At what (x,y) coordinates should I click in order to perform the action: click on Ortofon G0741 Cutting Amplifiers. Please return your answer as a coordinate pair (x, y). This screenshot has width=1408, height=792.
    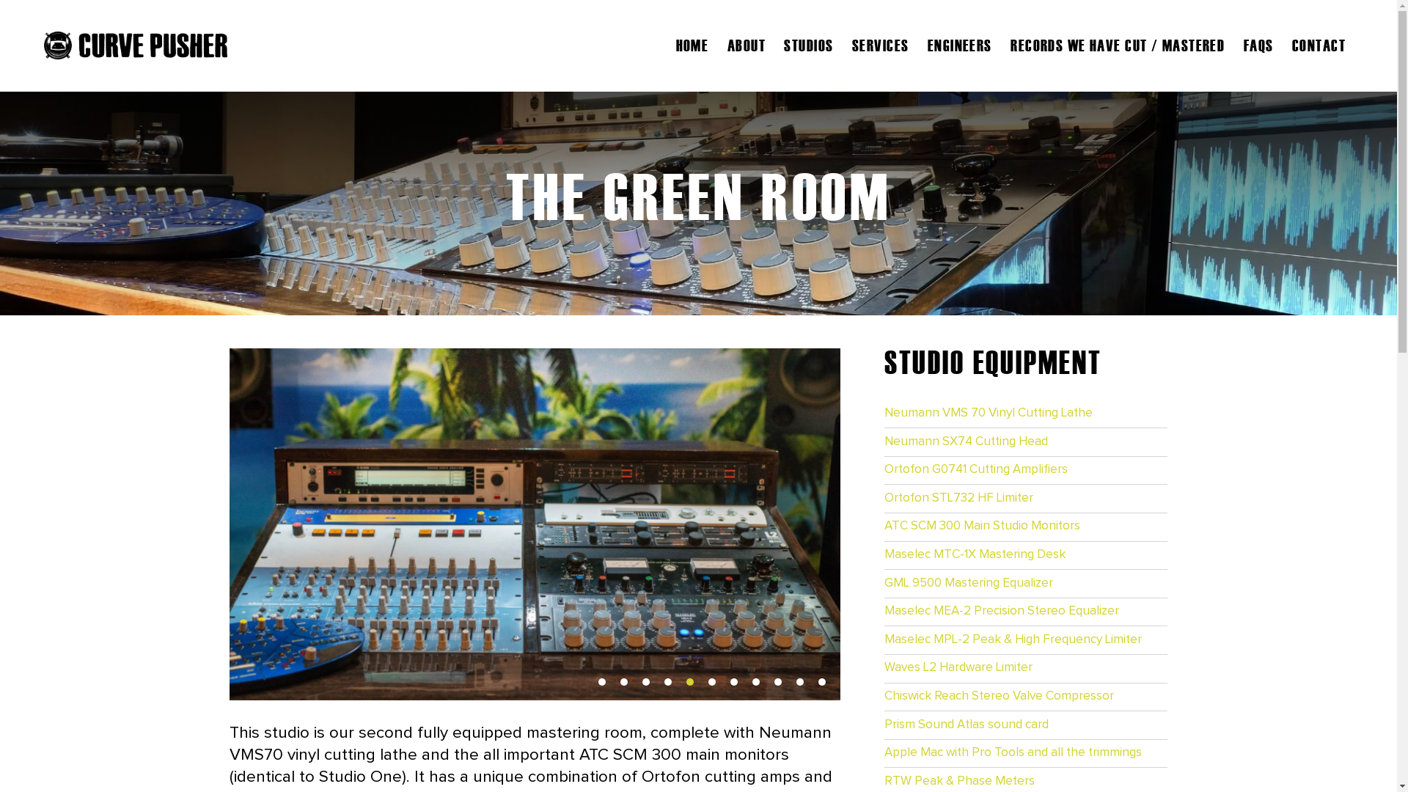
    Looking at the image, I should click on (1026, 471).